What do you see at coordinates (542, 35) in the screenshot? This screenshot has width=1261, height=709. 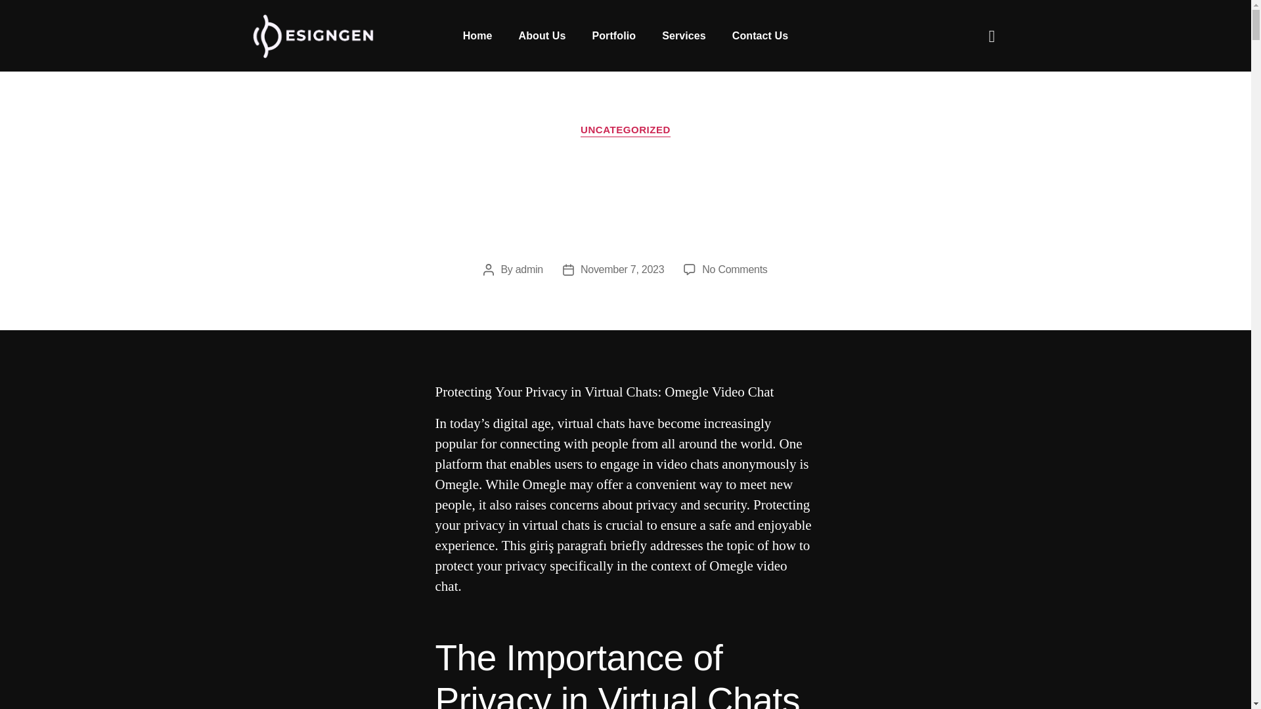 I see `About Us` at bounding box center [542, 35].